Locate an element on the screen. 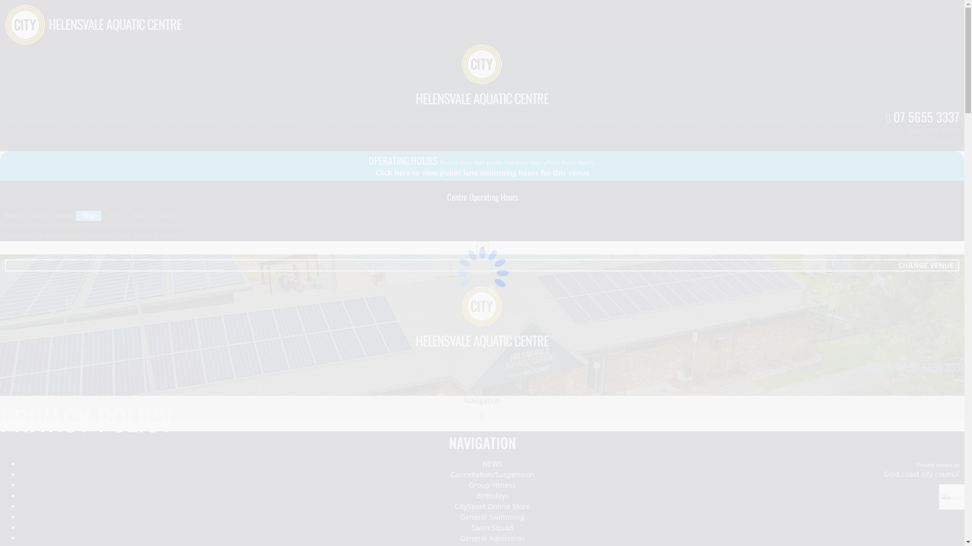 The image size is (972, 546). Click here to view public lane swimming hours for this venue is located at coordinates (482, 173).